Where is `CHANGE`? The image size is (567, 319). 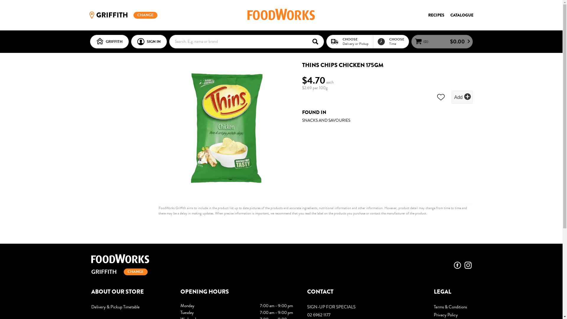 CHANGE is located at coordinates (145, 15).